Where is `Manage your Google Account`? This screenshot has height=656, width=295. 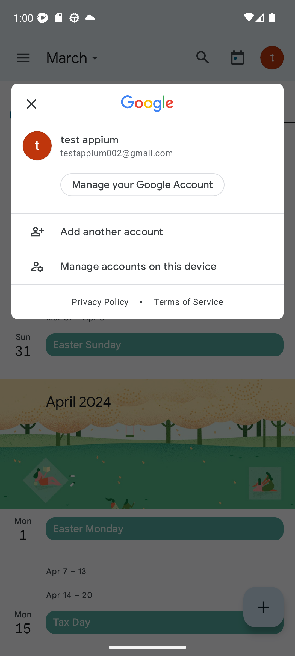 Manage your Google Account is located at coordinates (142, 185).